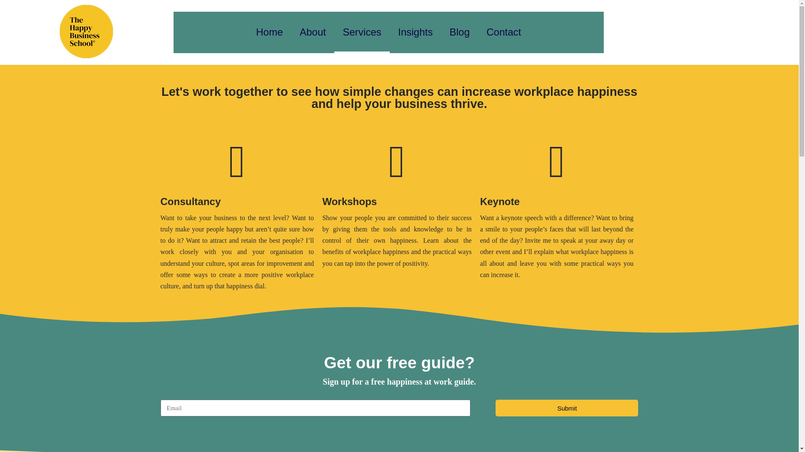 The image size is (805, 452). What do you see at coordinates (350, 201) in the screenshot?
I see `Workshops` at bounding box center [350, 201].